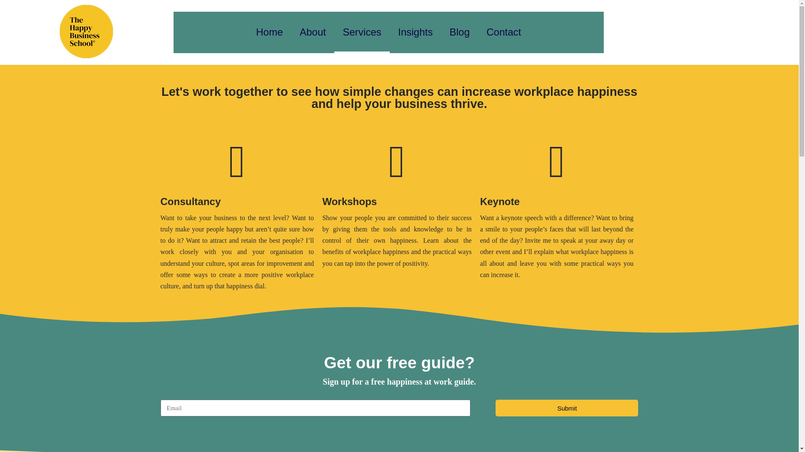 The image size is (805, 452). What do you see at coordinates (350, 201) in the screenshot?
I see `Workshops` at bounding box center [350, 201].